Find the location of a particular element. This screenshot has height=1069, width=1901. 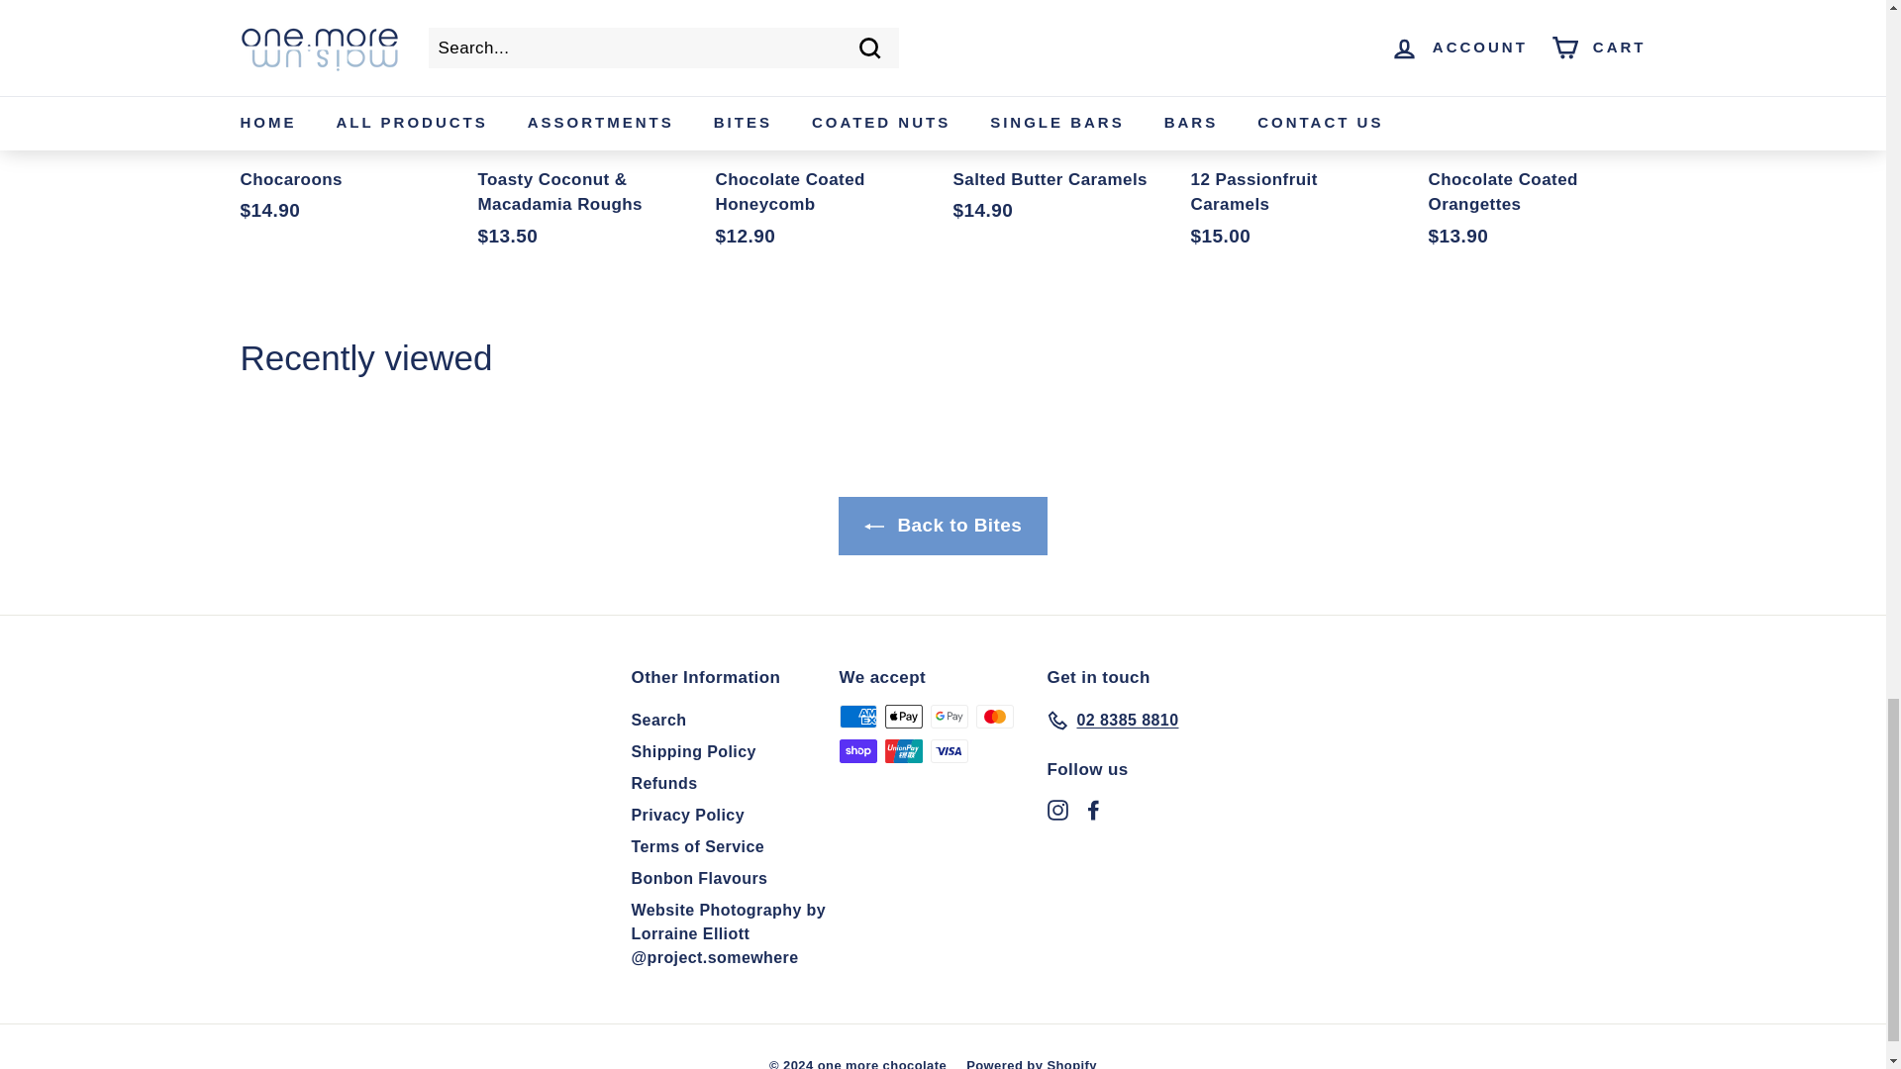

Mastercard is located at coordinates (994, 716).